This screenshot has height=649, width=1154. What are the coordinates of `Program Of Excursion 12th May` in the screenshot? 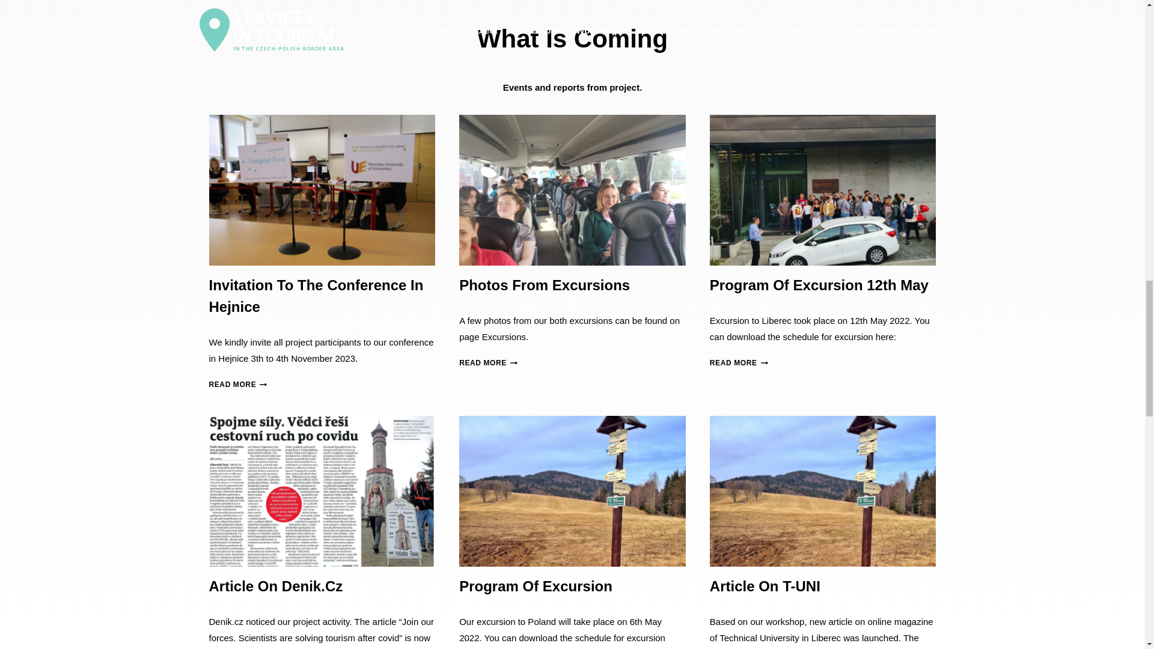 It's located at (819, 285).